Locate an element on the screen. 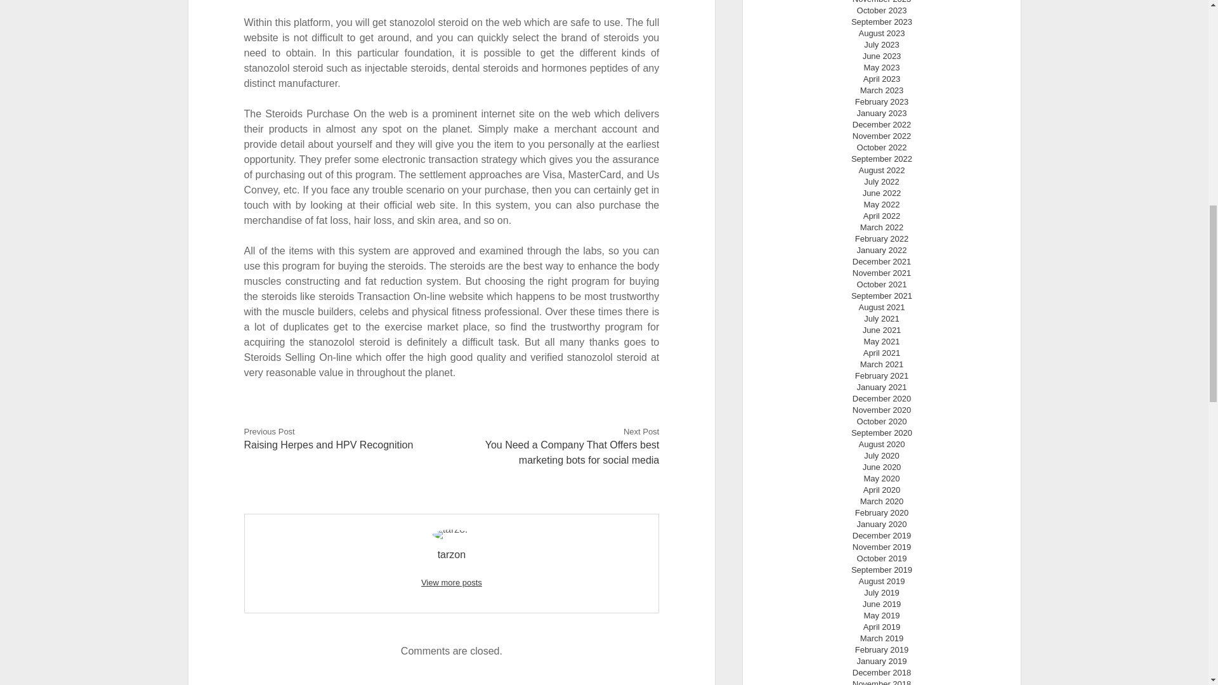  November 2023 is located at coordinates (882, 2).